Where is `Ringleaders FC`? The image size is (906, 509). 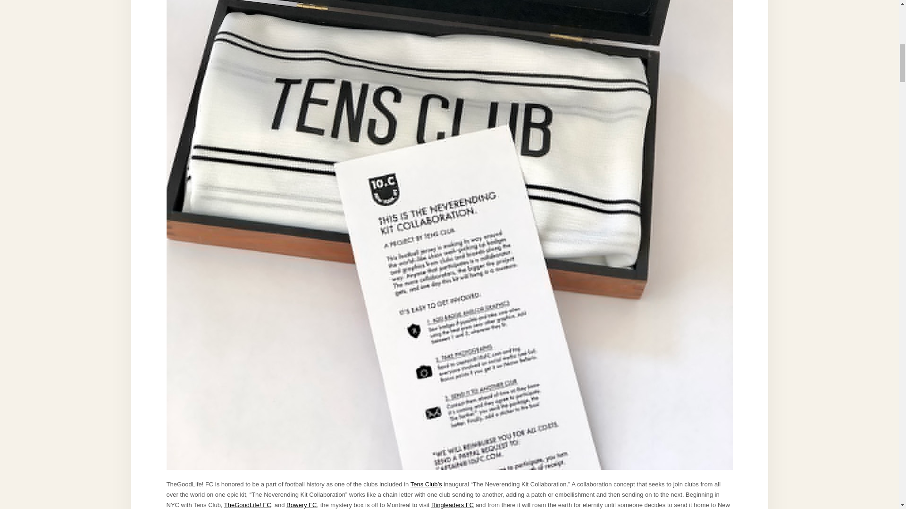 Ringleaders FC is located at coordinates (452, 504).